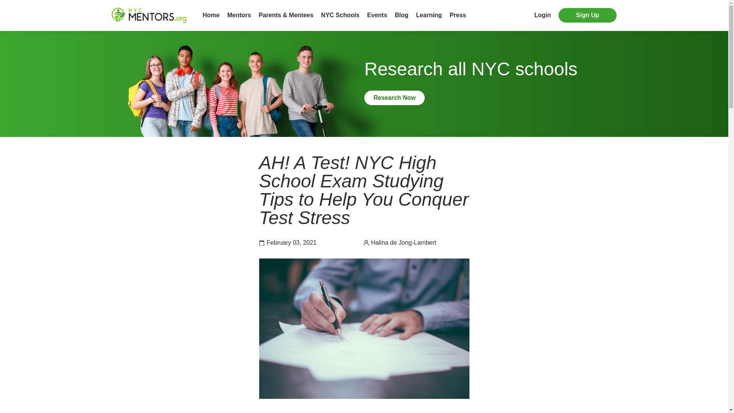 The width and height of the screenshot is (734, 413). I want to click on Learning, so click(429, 15).